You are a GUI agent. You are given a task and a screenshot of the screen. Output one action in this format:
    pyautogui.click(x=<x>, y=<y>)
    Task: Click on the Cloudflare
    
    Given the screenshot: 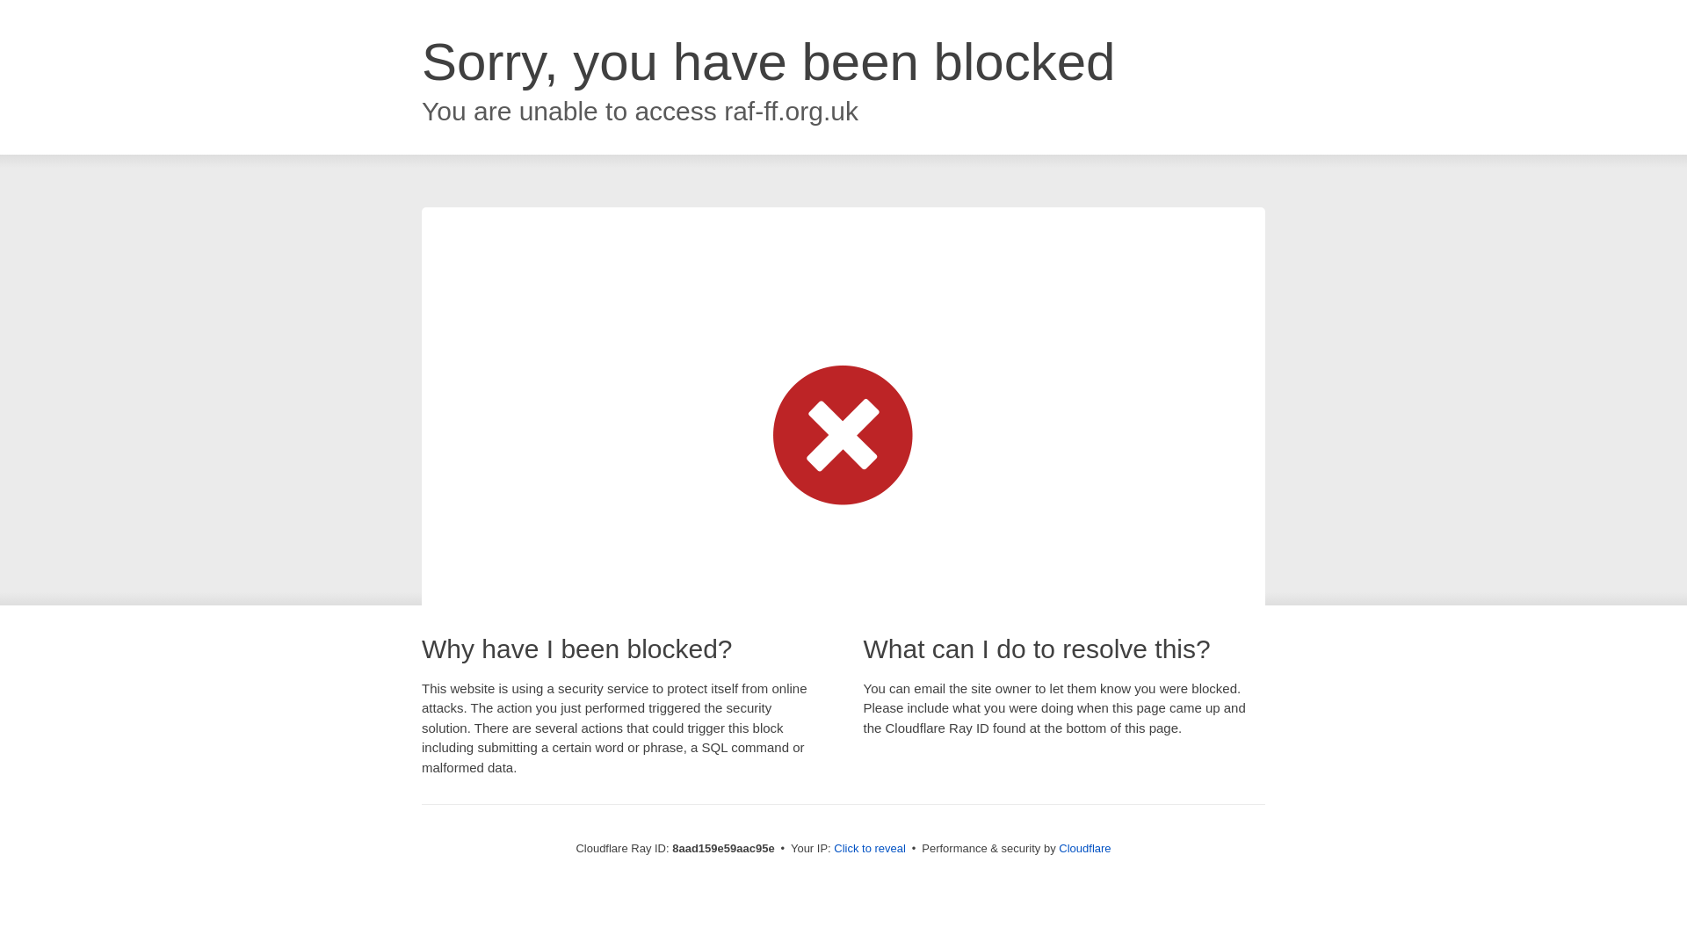 What is the action you would take?
    pyautogui.click(x=1084, y=848)
    